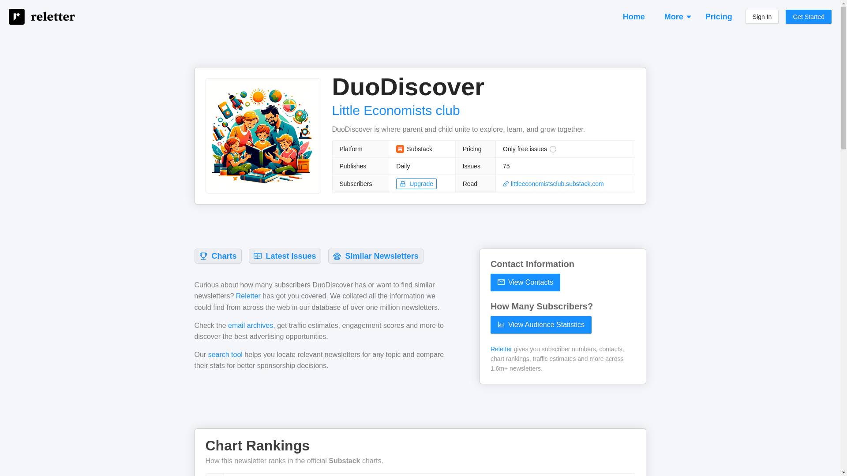 Image resolution: width=847 pixels, height=476 pixels. I want to click on  Latest Issues, so click(285, 256).